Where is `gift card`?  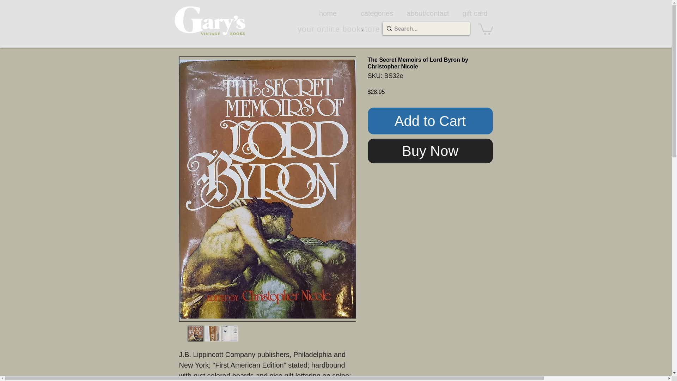 gift card is located at coordinates (475, 13).